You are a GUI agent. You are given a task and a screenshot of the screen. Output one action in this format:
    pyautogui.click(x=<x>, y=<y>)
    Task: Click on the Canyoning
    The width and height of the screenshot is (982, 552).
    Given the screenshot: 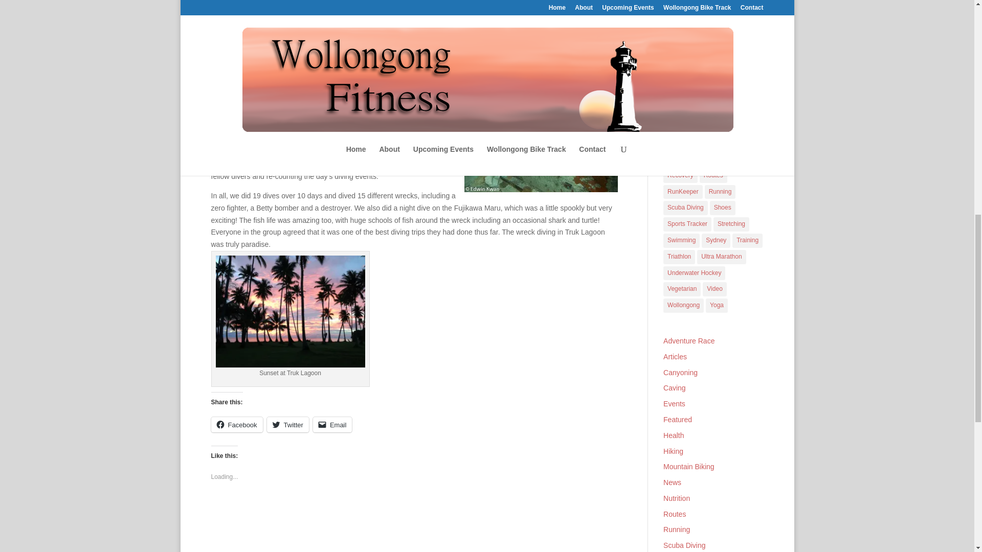 What is the action you would take?
    pyautogui.click(x=682, y=2)
    